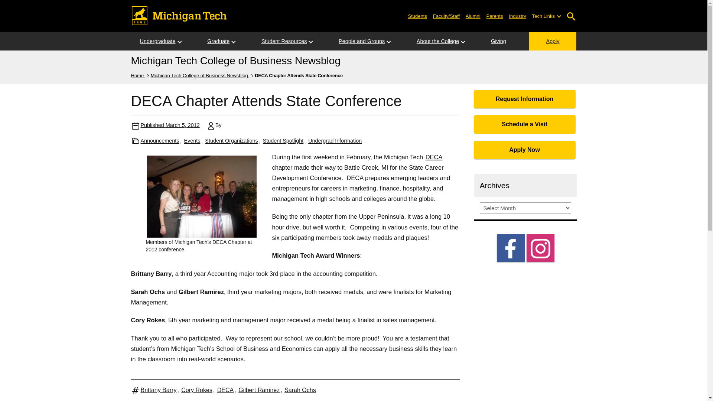 The image size is (713, 401). Describe the element at coordinates (434, 157) in the screenshot. I see `DECA` at that location.